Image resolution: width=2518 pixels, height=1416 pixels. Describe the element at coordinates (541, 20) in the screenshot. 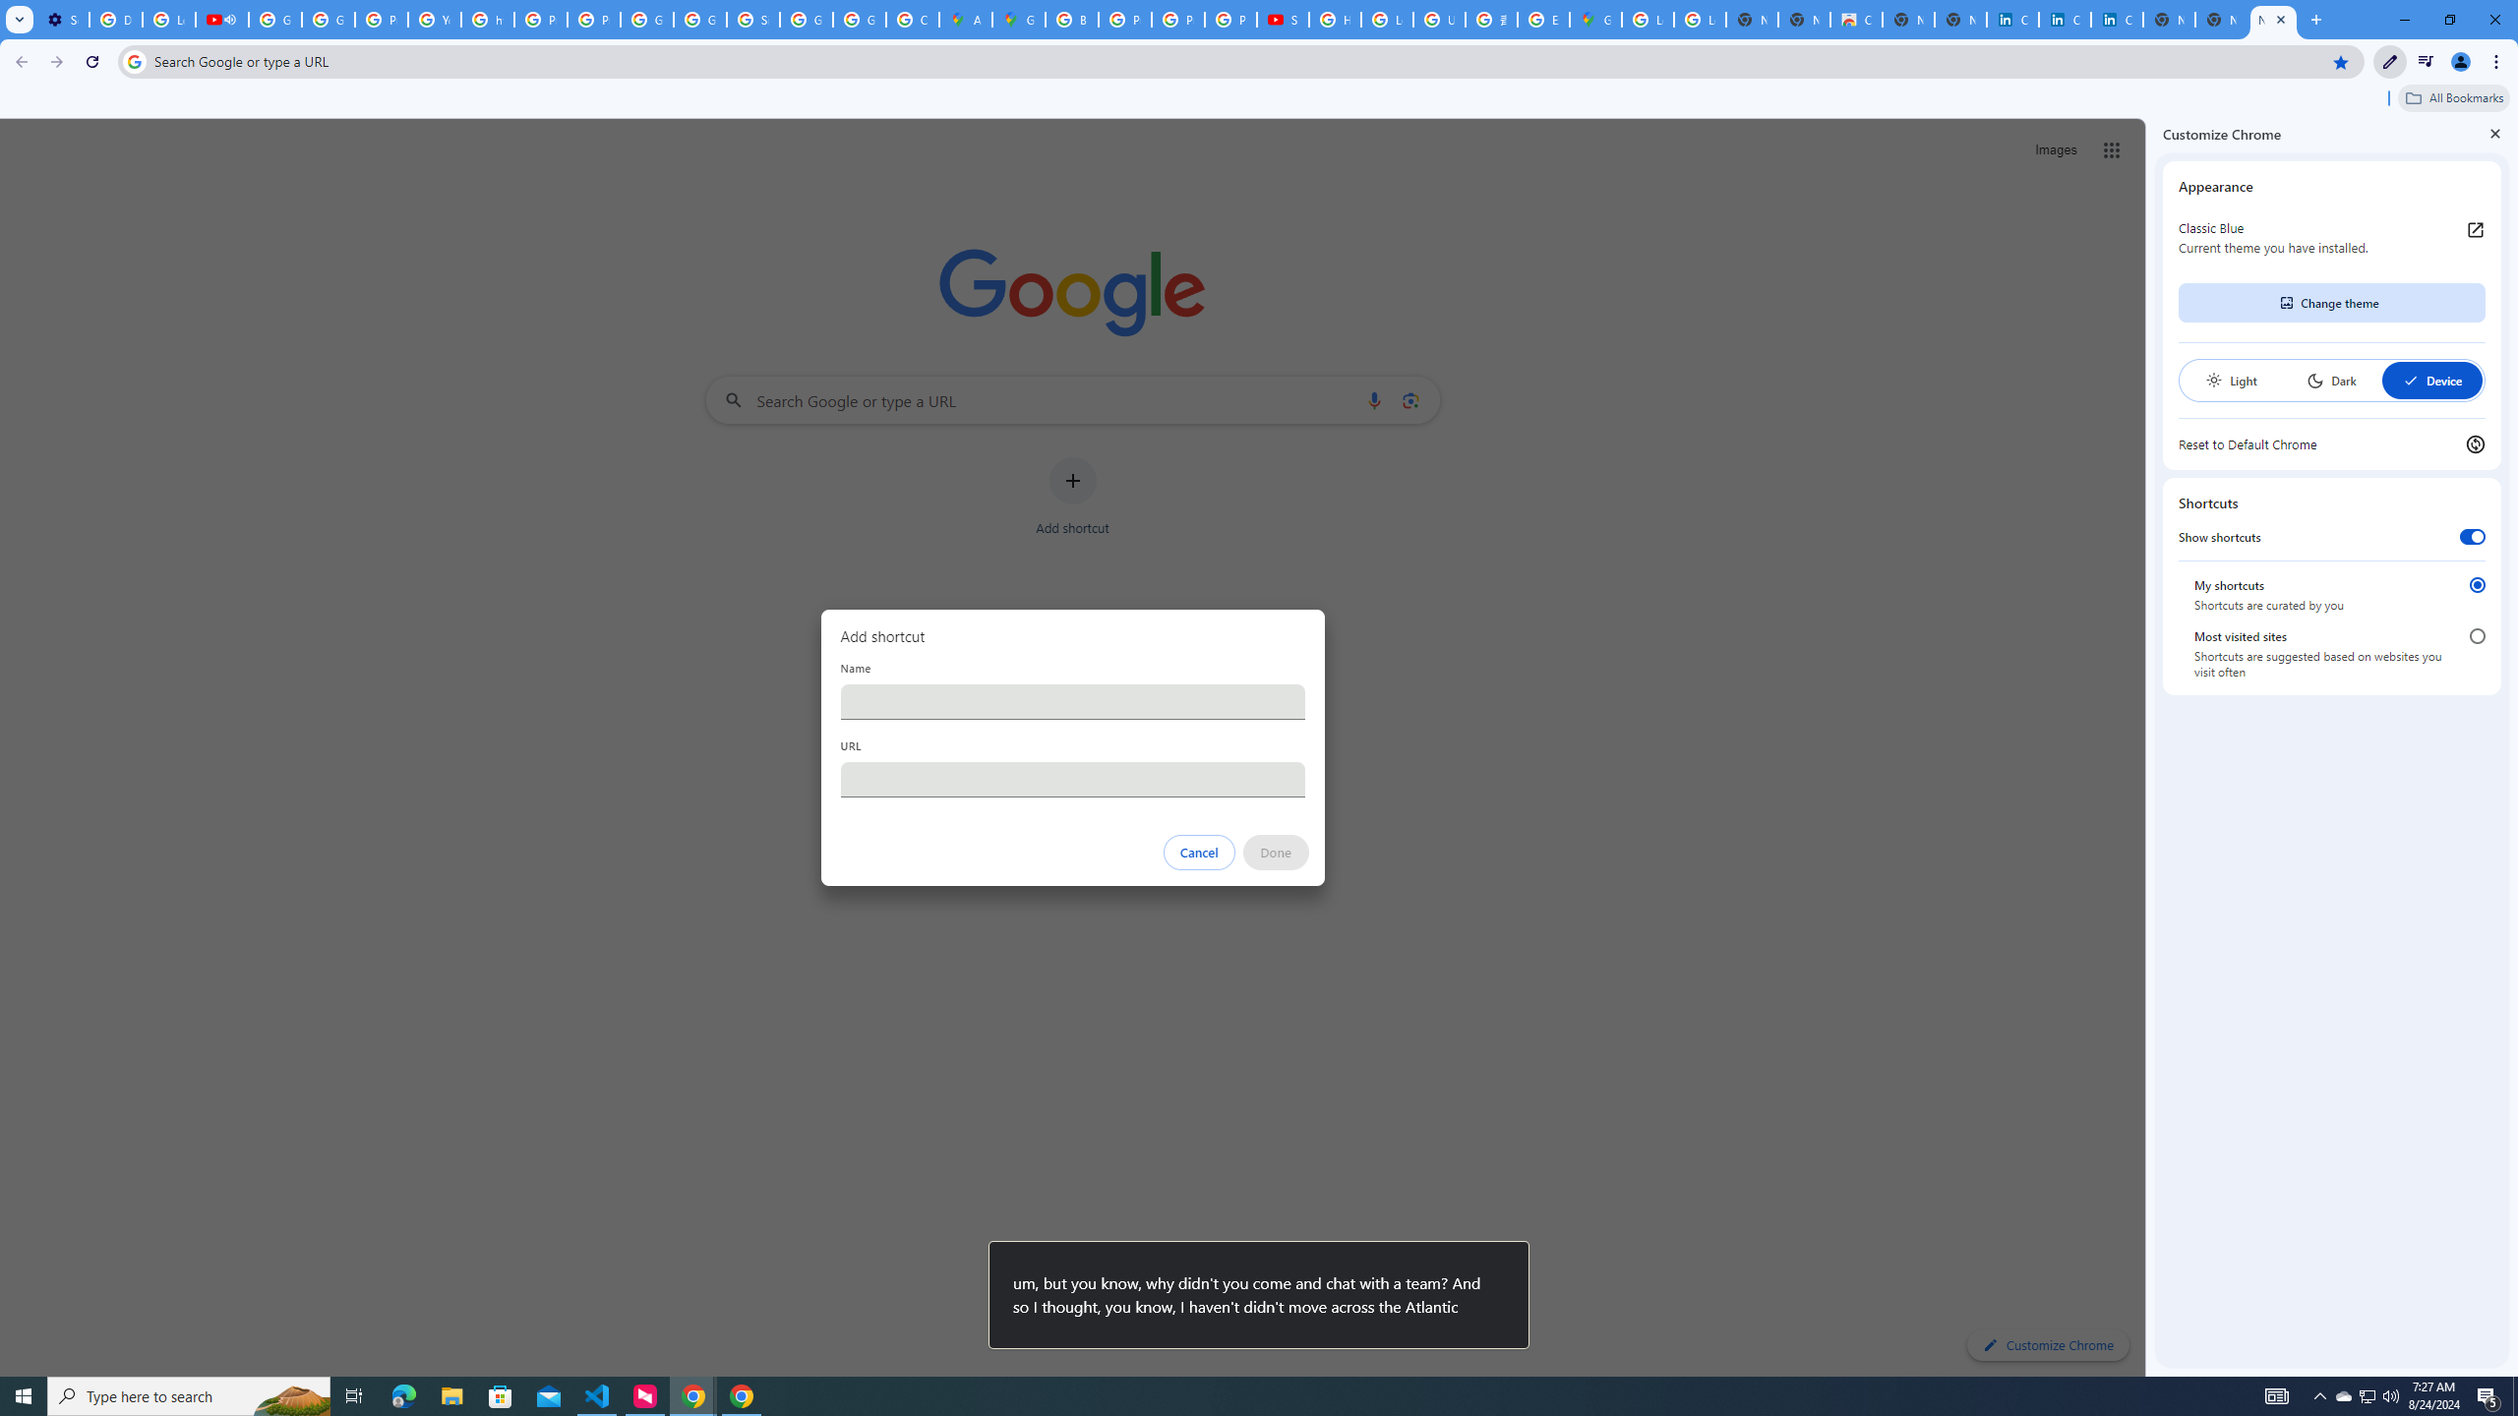

I see `Privacy Help Center - Policies Help` at that location.